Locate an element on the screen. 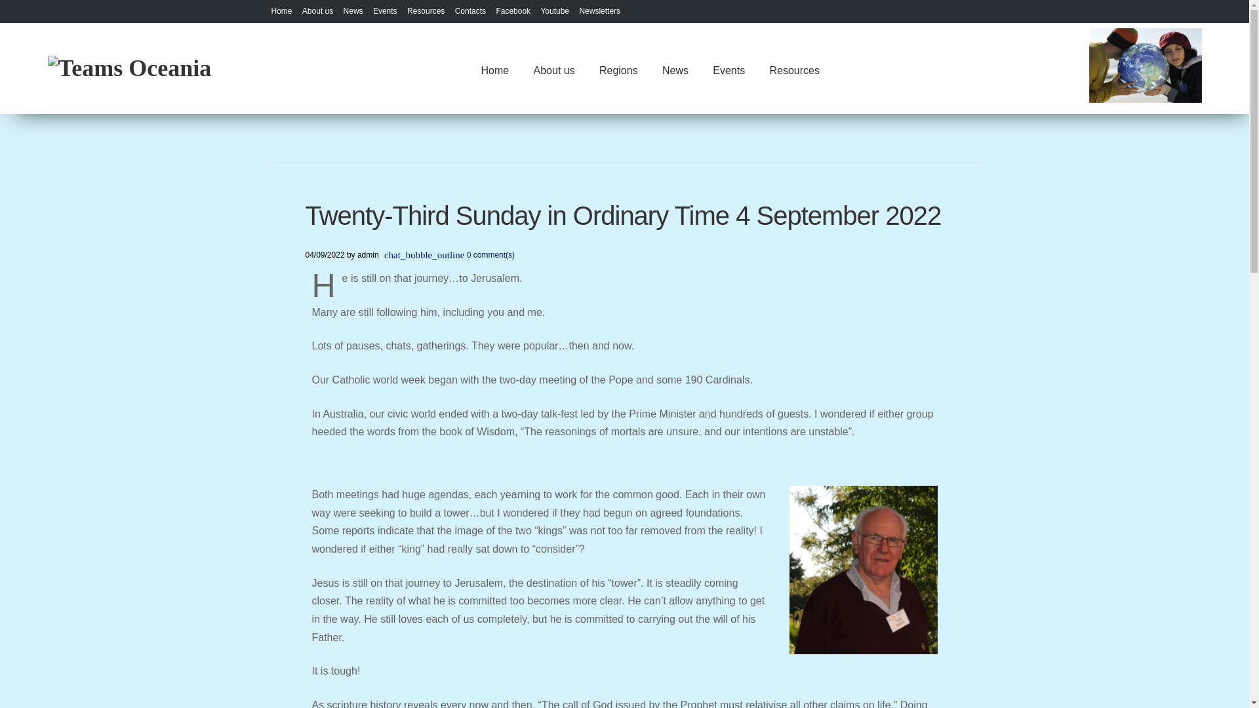 The height and width of the screenshot is (708, 1259). About us is located at coordinates (317, 10).